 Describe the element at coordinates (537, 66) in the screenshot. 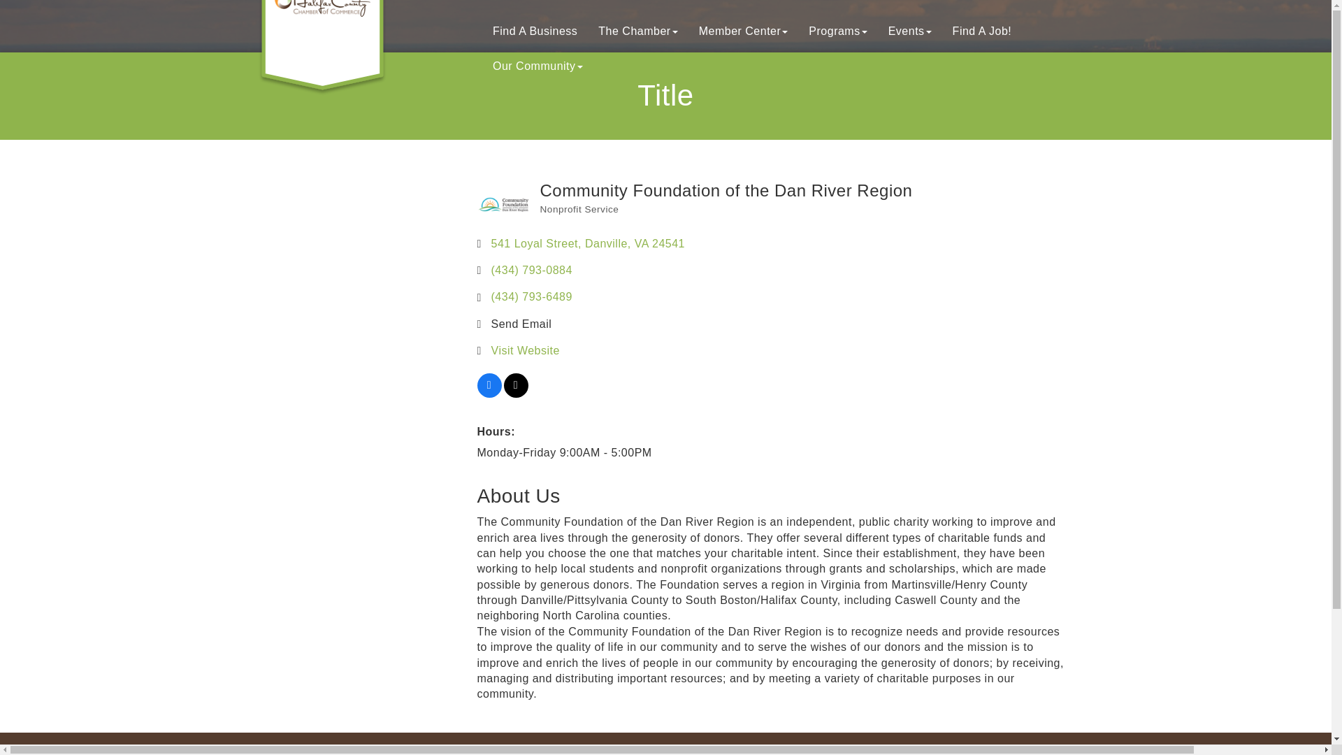

I see `Our Community` at that location.